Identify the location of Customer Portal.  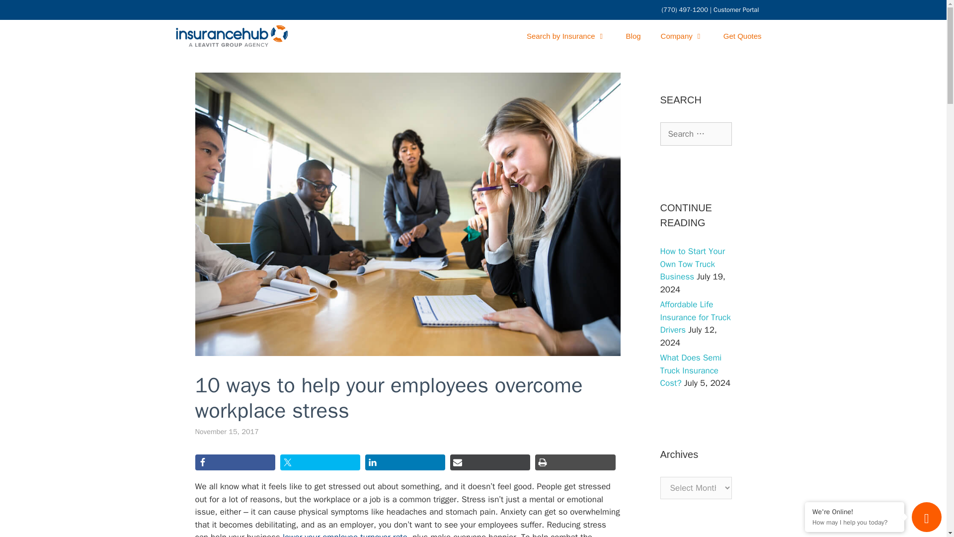
(736, 9).